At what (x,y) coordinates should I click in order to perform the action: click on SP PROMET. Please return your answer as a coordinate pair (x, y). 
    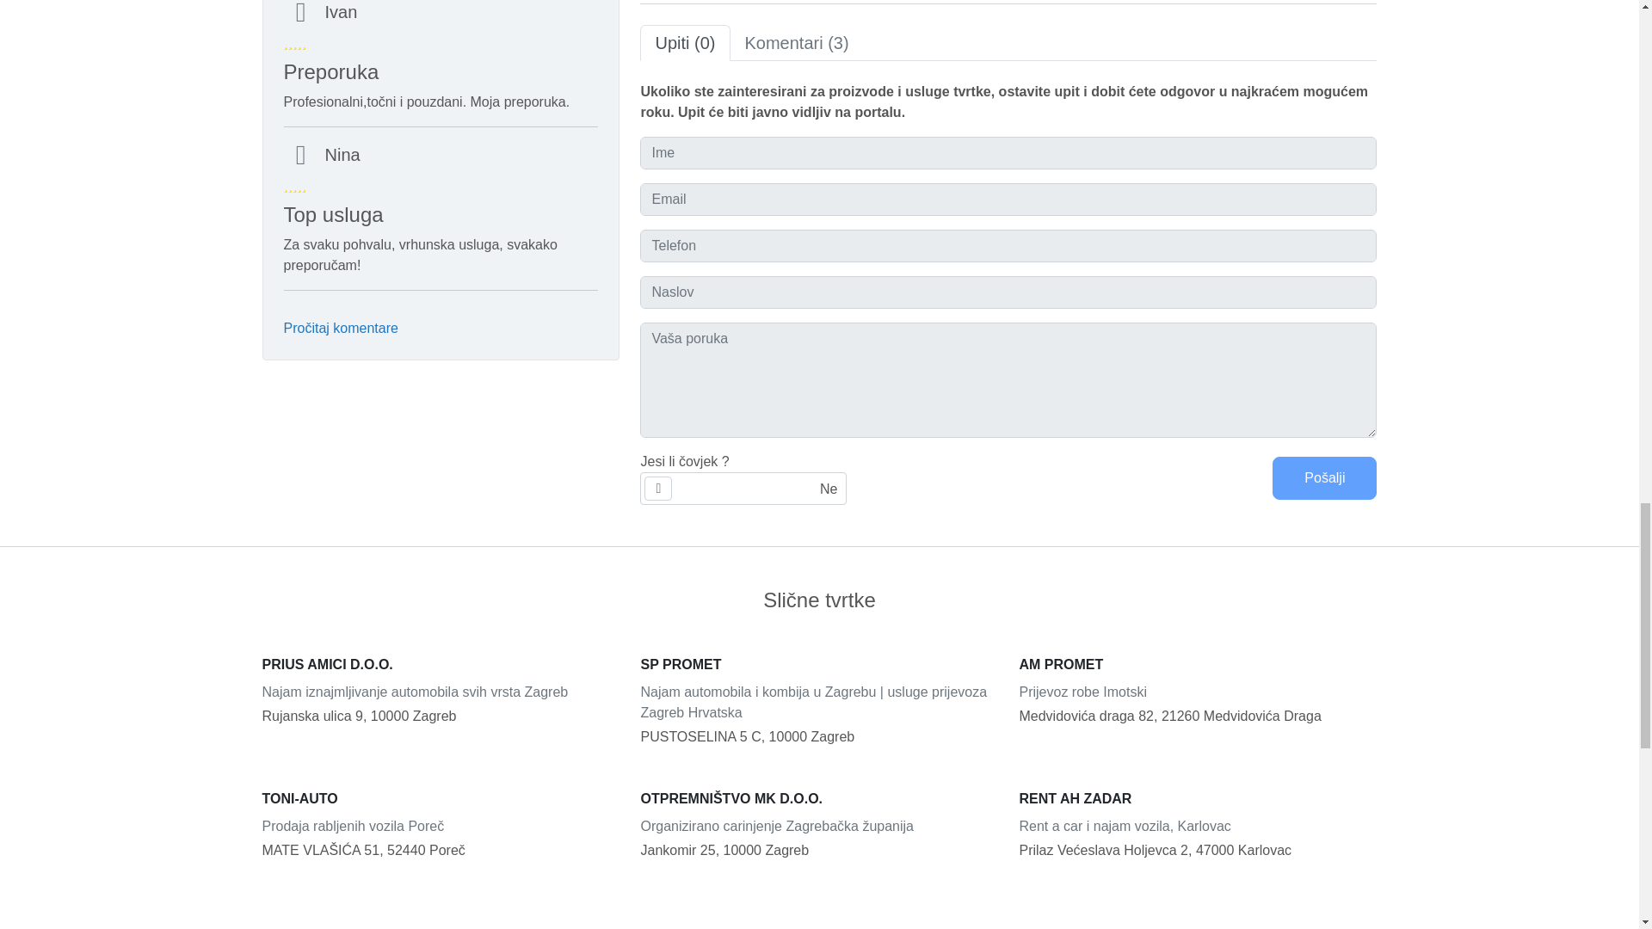
    Looking at the image, I should click on (819, 665).